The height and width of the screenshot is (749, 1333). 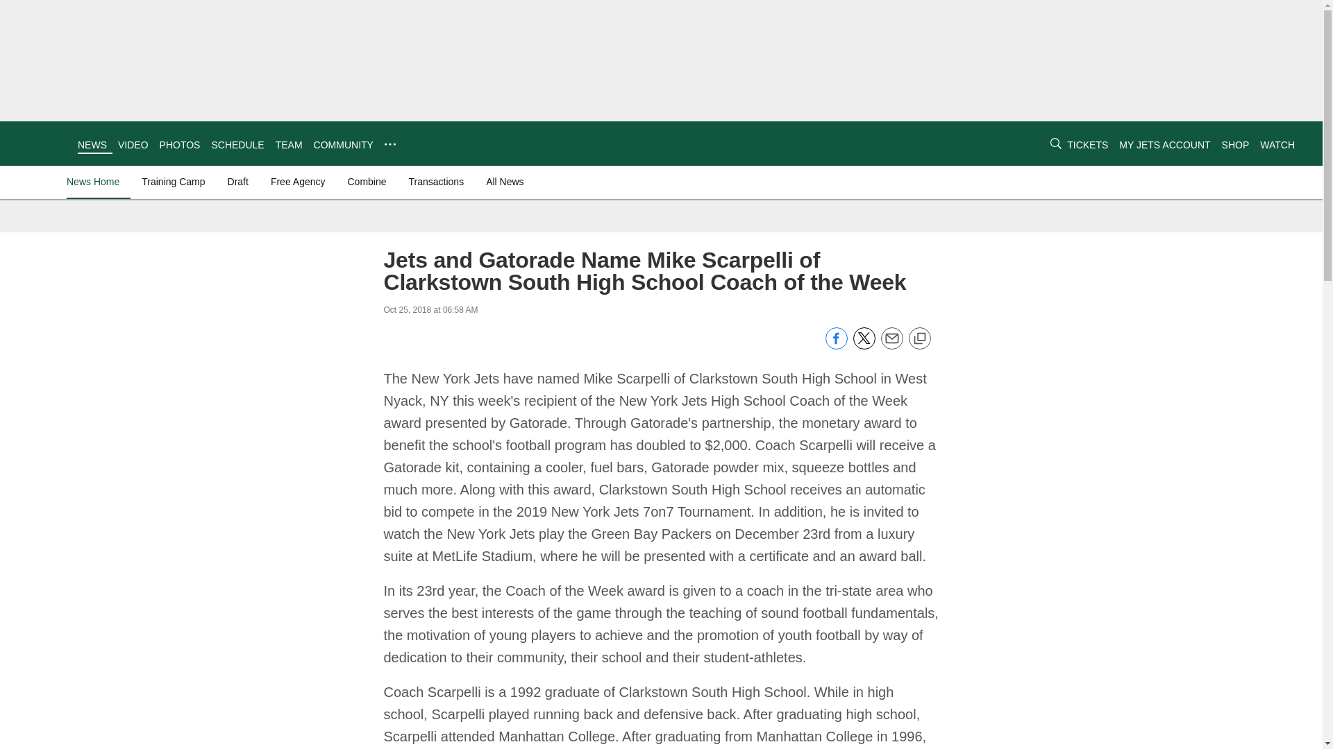 What do you see at coordinates (238, 182) in the screenshot?
I see `Draft` at bounding box center [238, 182].